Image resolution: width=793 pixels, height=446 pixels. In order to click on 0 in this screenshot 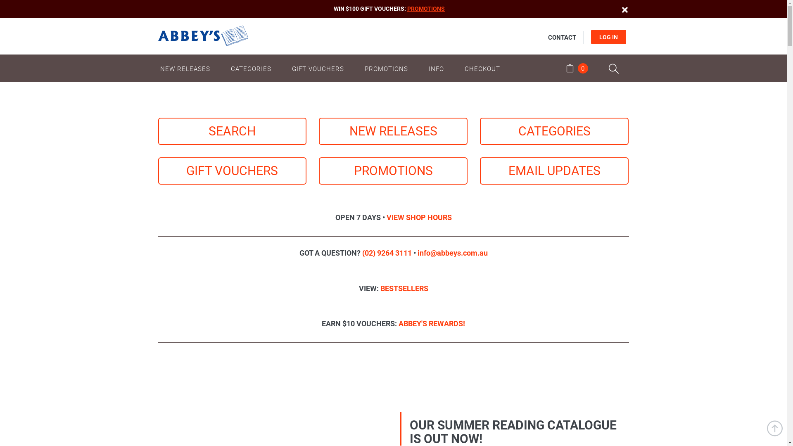, I will do `click(577, 69)`.